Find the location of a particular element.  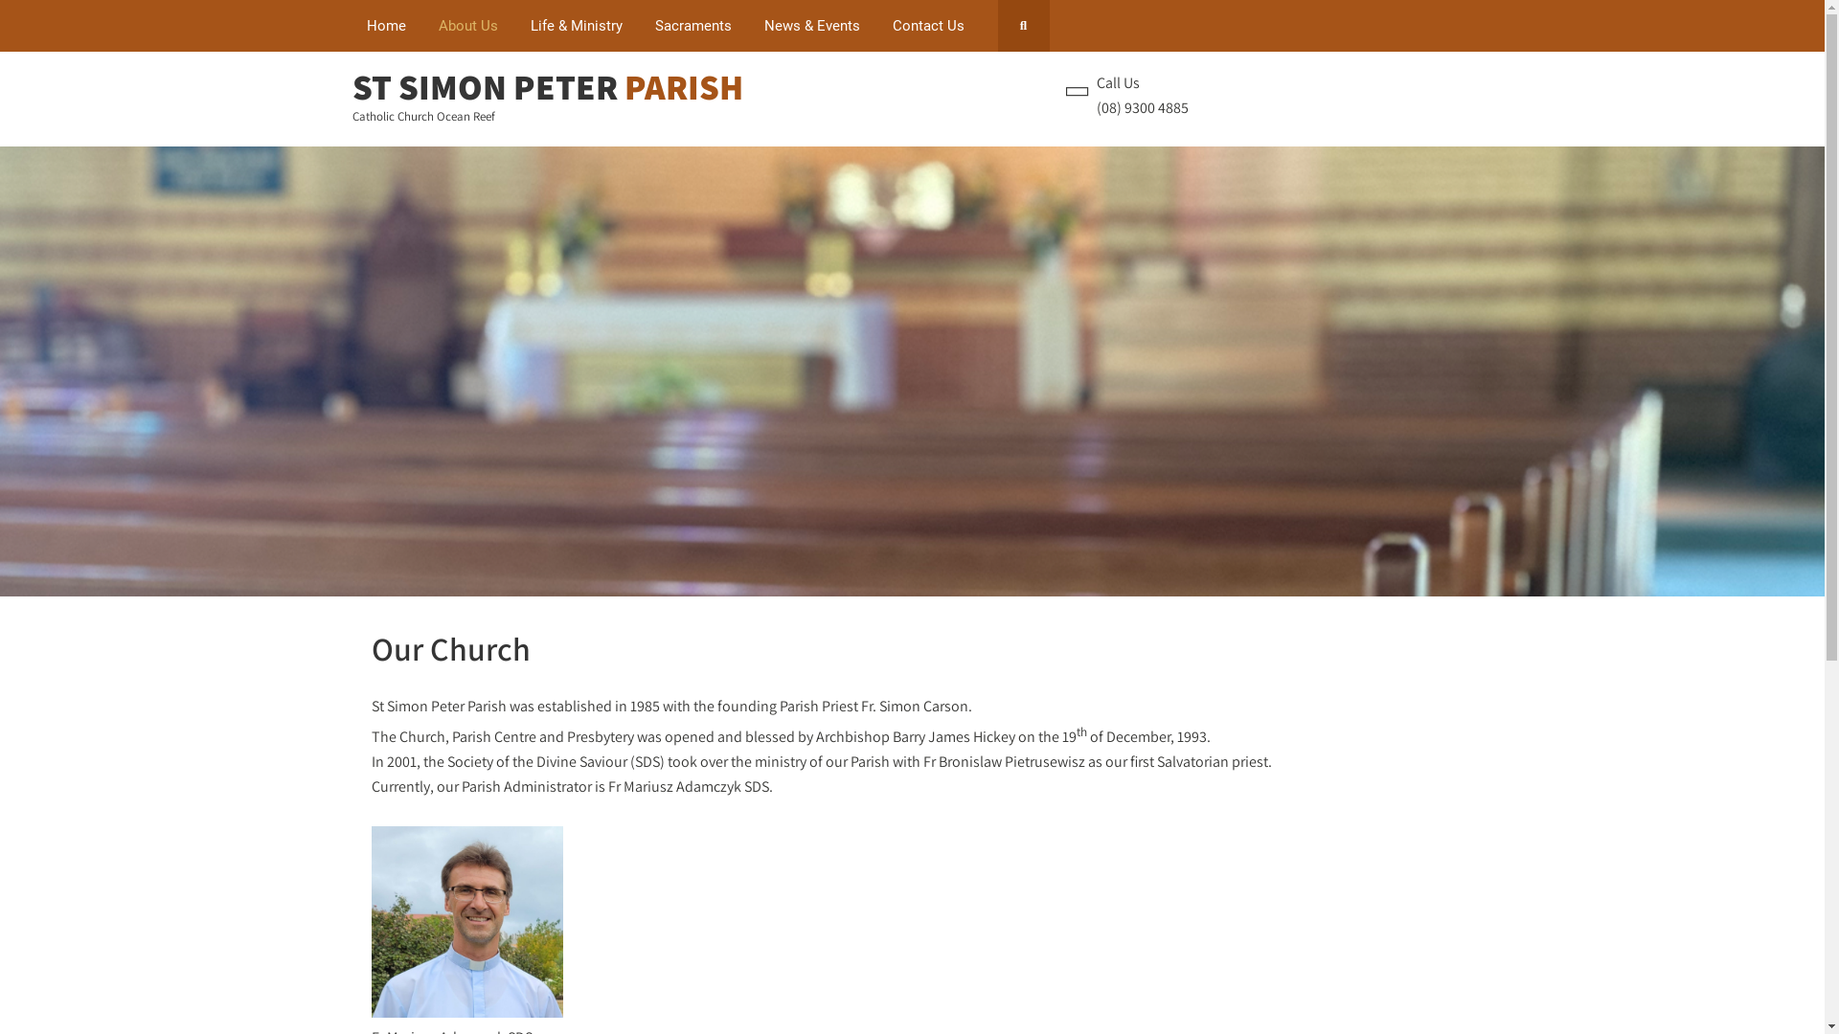

Sacraments is located at coordinates (692, 26).